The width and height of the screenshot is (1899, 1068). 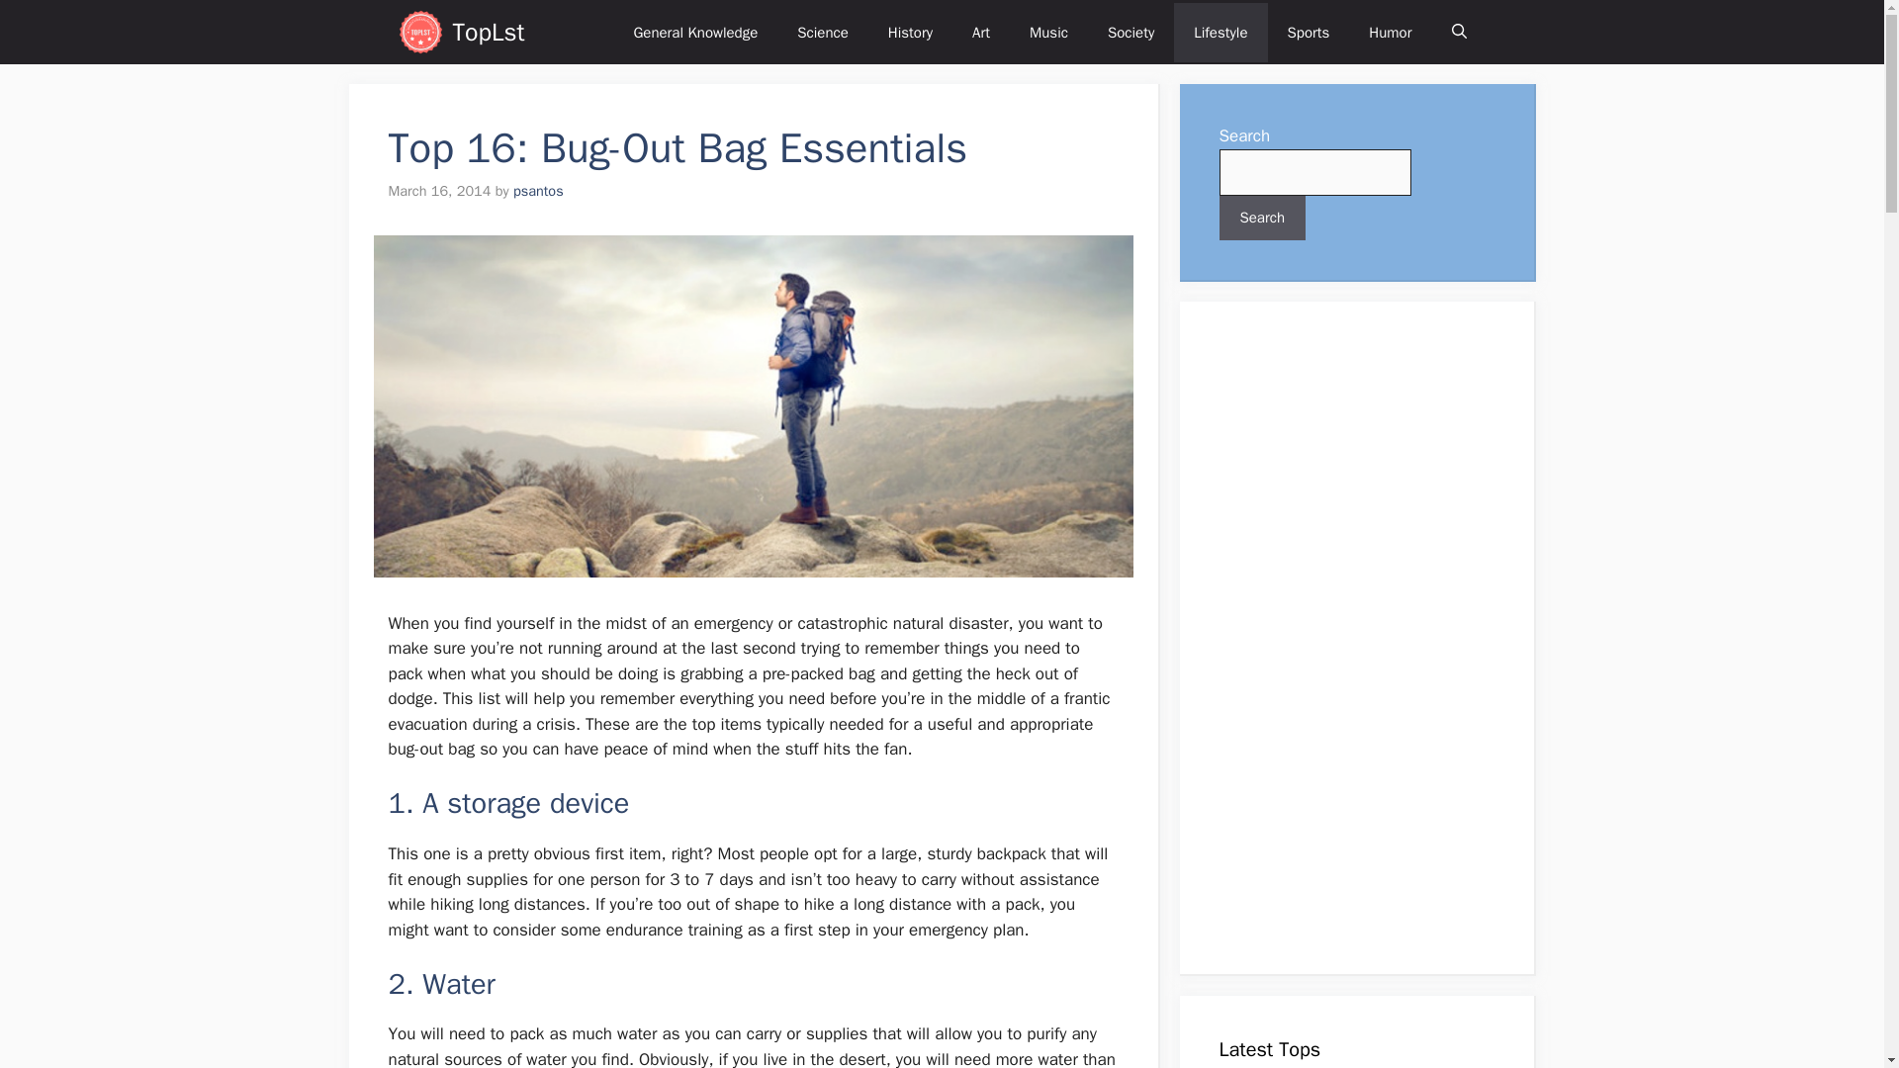 I want to click on Society, so click(x=1130, y=32).